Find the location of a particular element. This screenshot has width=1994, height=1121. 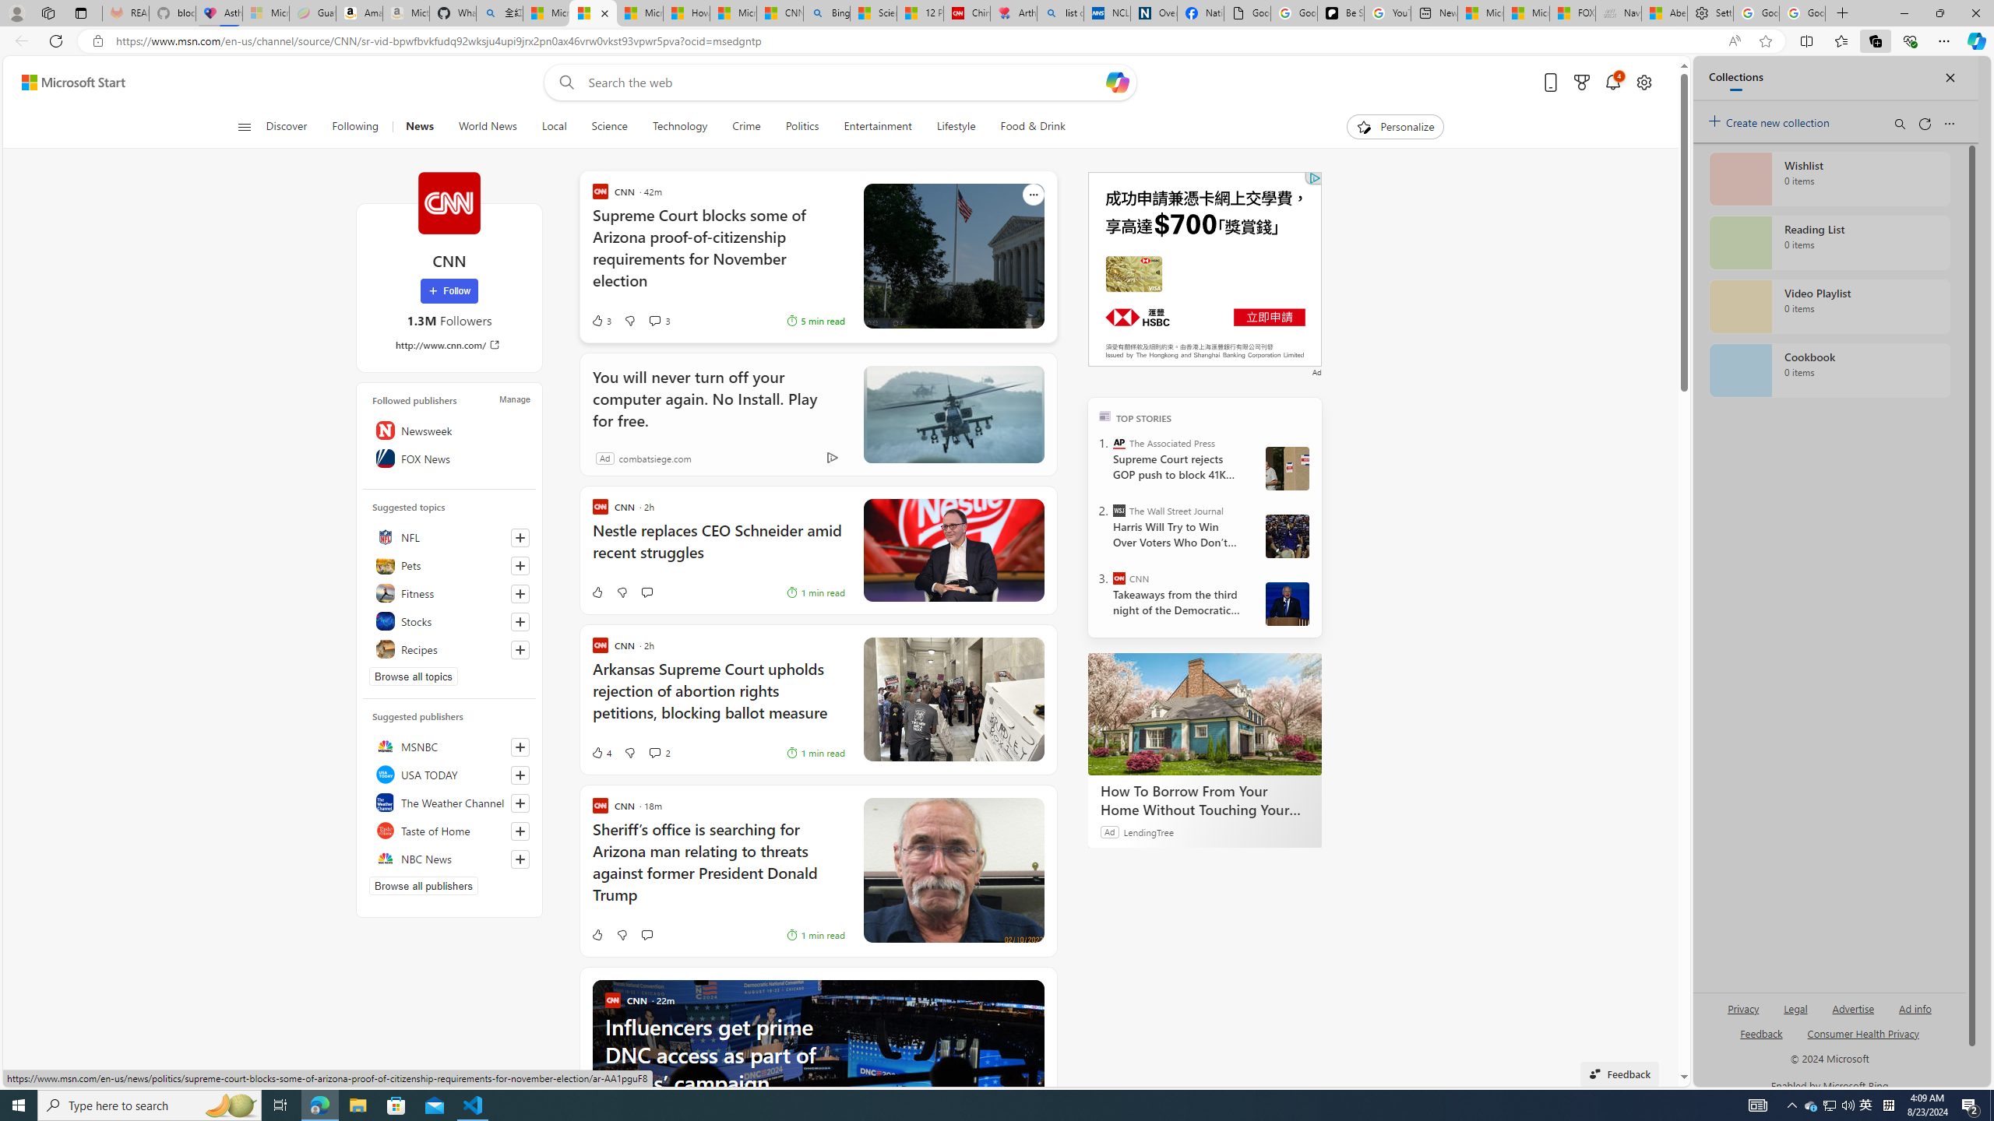

list of asthma inhalers uk - Search is located at coordinates (1061, 13).